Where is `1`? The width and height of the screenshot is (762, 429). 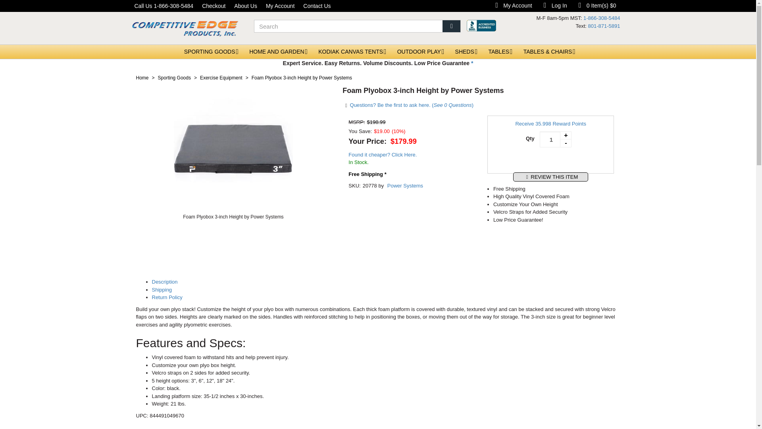 1 is located at coordinates (556, 139).